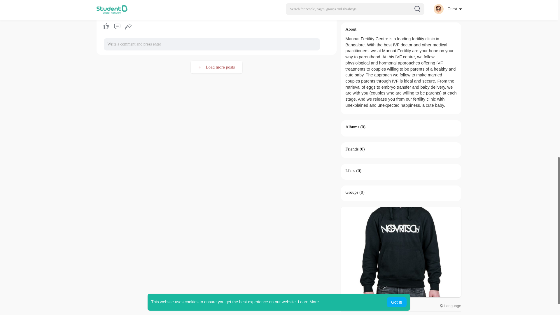 This screenshot has height=315, width=560. What do you see at coordinates (352, 149) in the screenshot?
I see `Friends` at bounding box center [352, 149].